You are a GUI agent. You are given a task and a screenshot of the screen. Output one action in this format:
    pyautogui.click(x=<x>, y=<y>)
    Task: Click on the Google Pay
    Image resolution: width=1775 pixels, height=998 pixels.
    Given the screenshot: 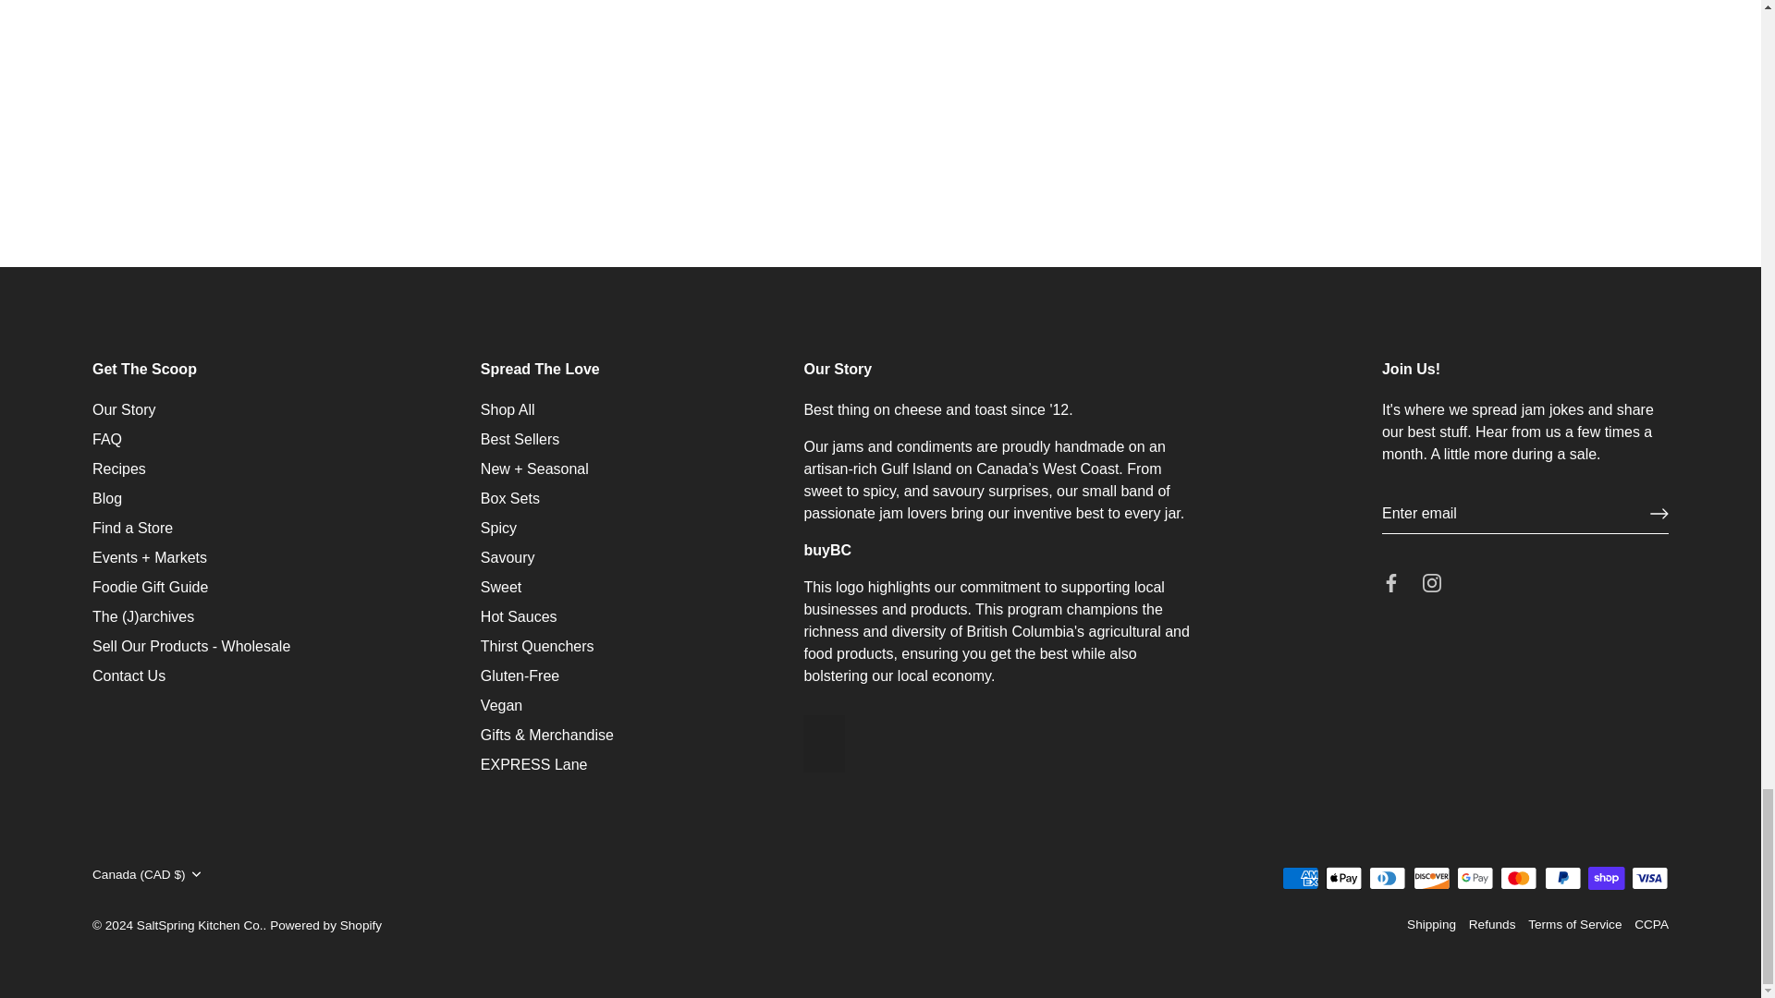 What is the action you would take?
    pyautogui.click(x=1475, y=878)
    